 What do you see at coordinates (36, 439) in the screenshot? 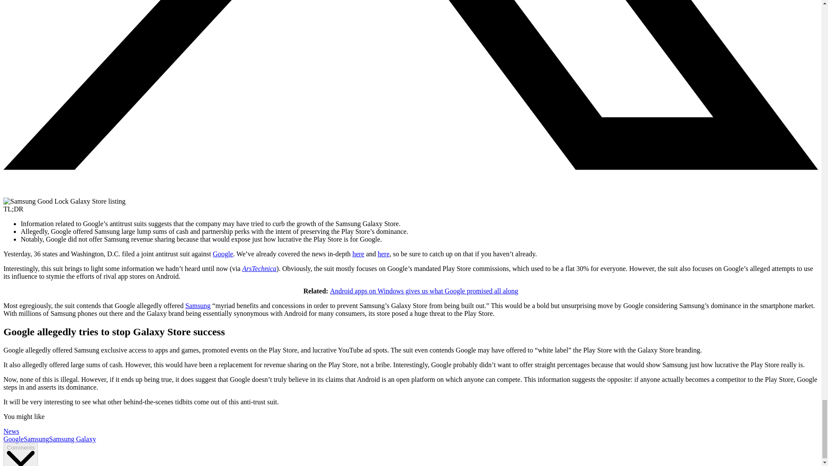
I see `Samsung` at bounding box center [36, 439].